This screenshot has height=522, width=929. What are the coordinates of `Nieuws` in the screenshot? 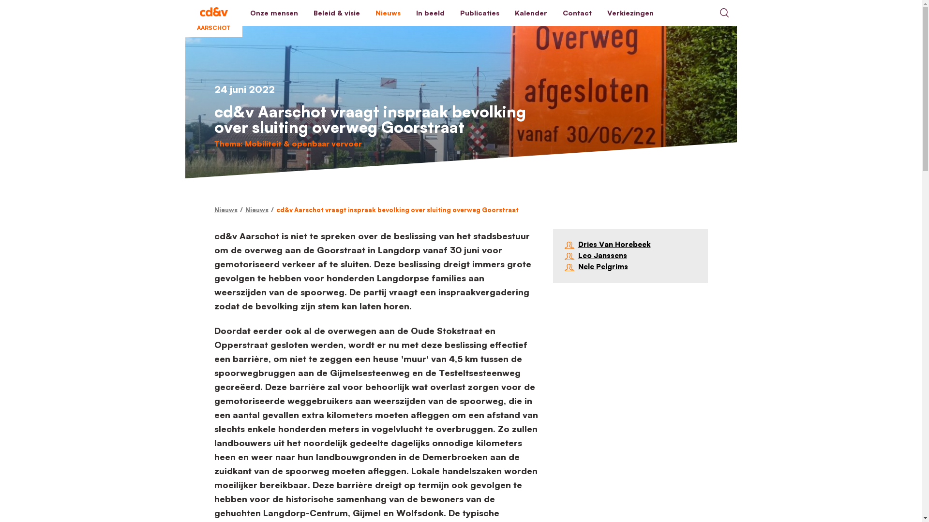 It's located at (256, 210).